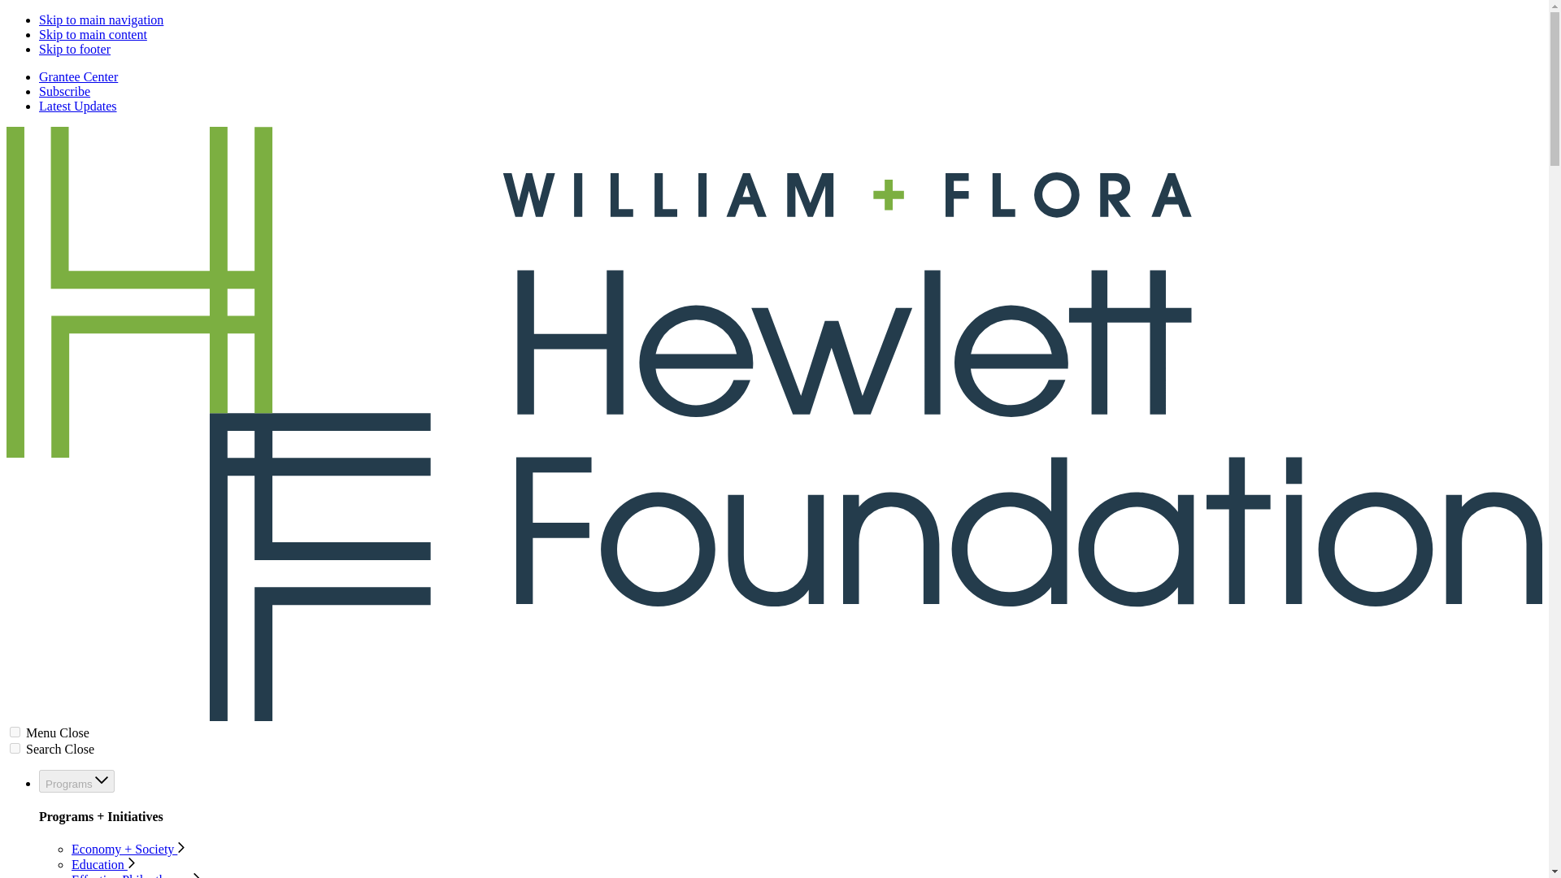  What do you see at coordinates (78, 76) in the screenshot?
I see `Grantee Center` at bounding box center [78, 76].